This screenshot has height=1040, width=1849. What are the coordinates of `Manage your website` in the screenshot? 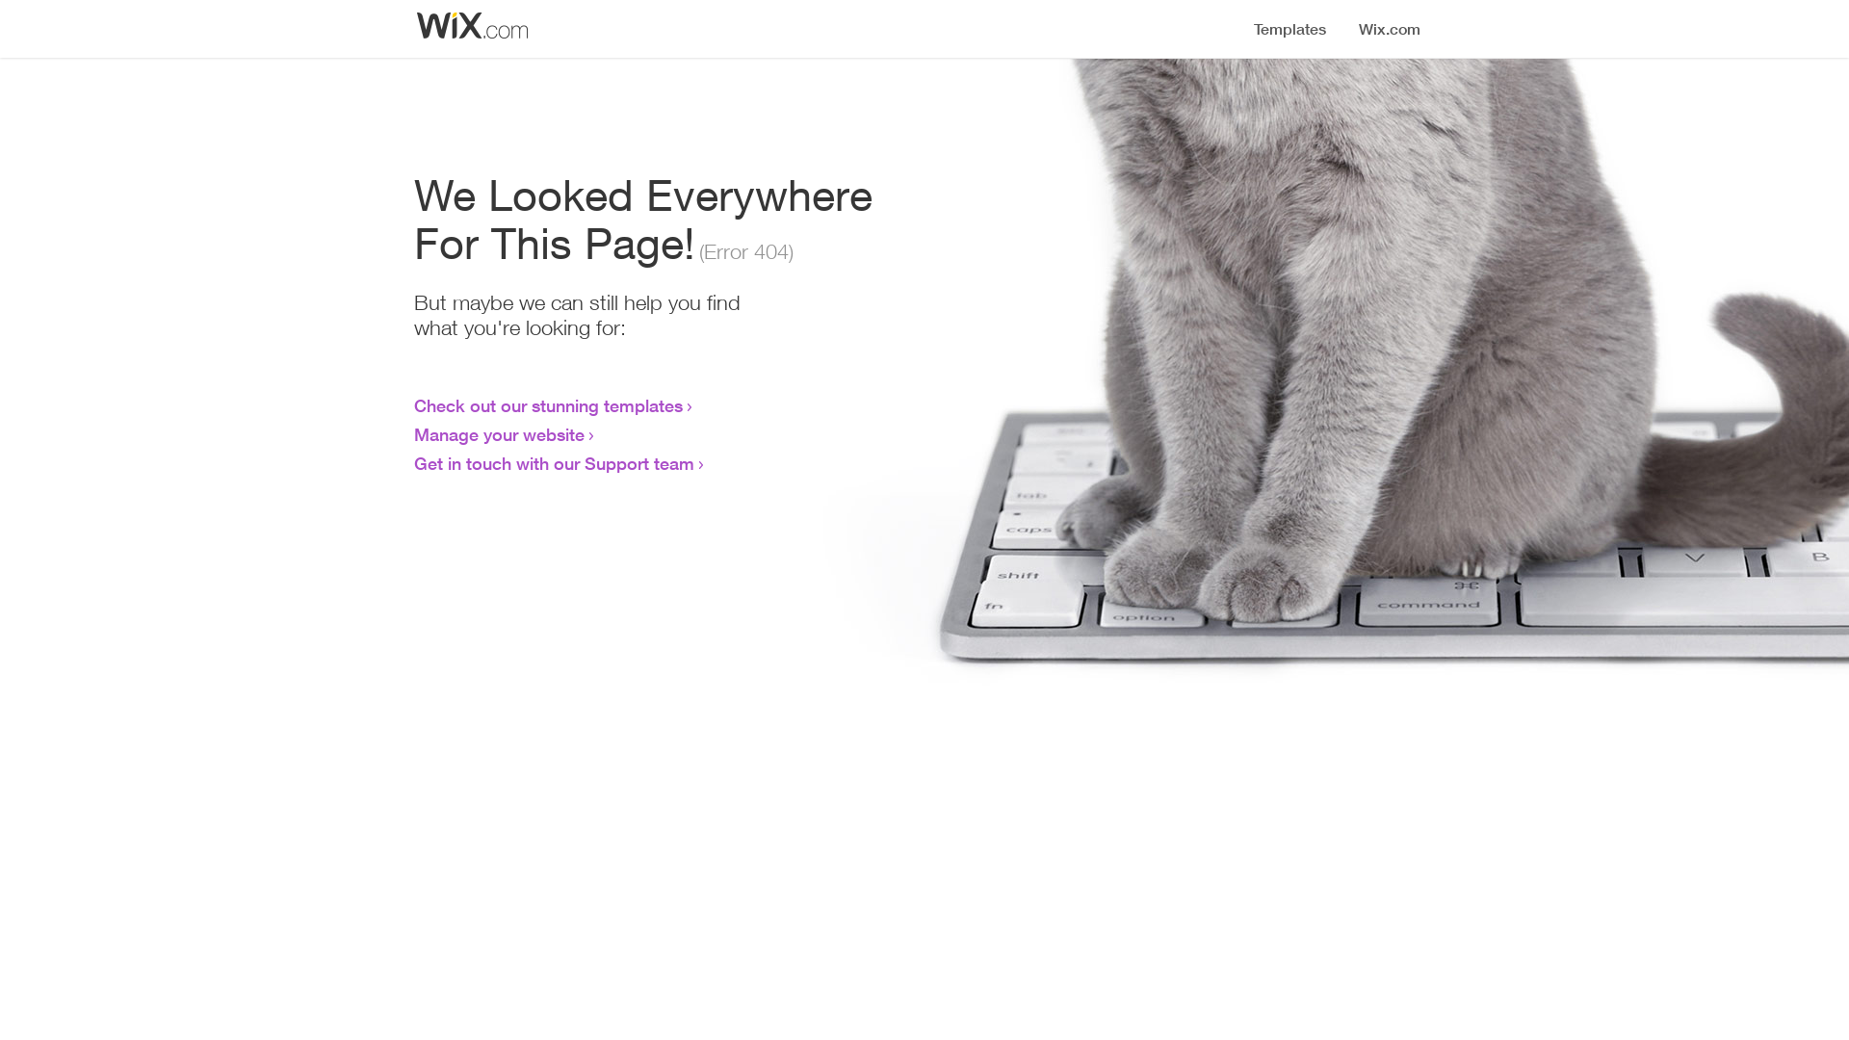 It's located at (499, 434).